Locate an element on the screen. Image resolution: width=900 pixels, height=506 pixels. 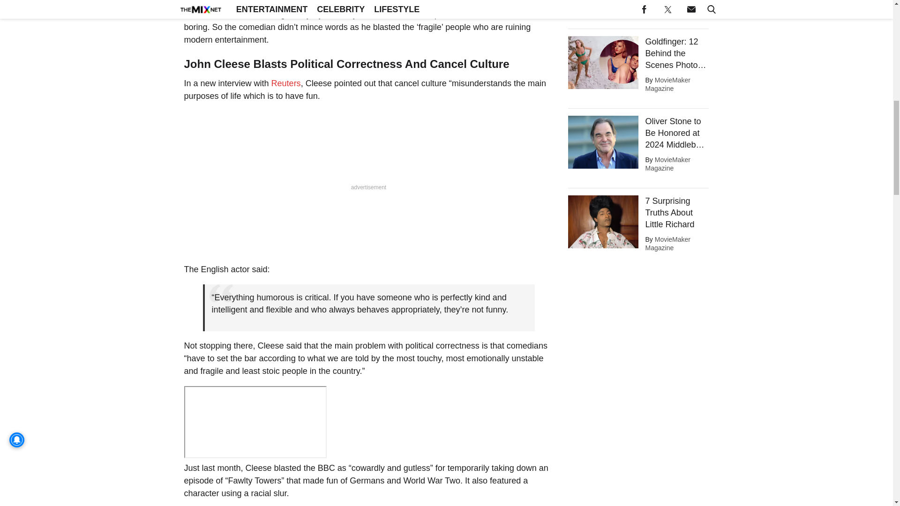
Reuters is located at coordinates (286, 83).